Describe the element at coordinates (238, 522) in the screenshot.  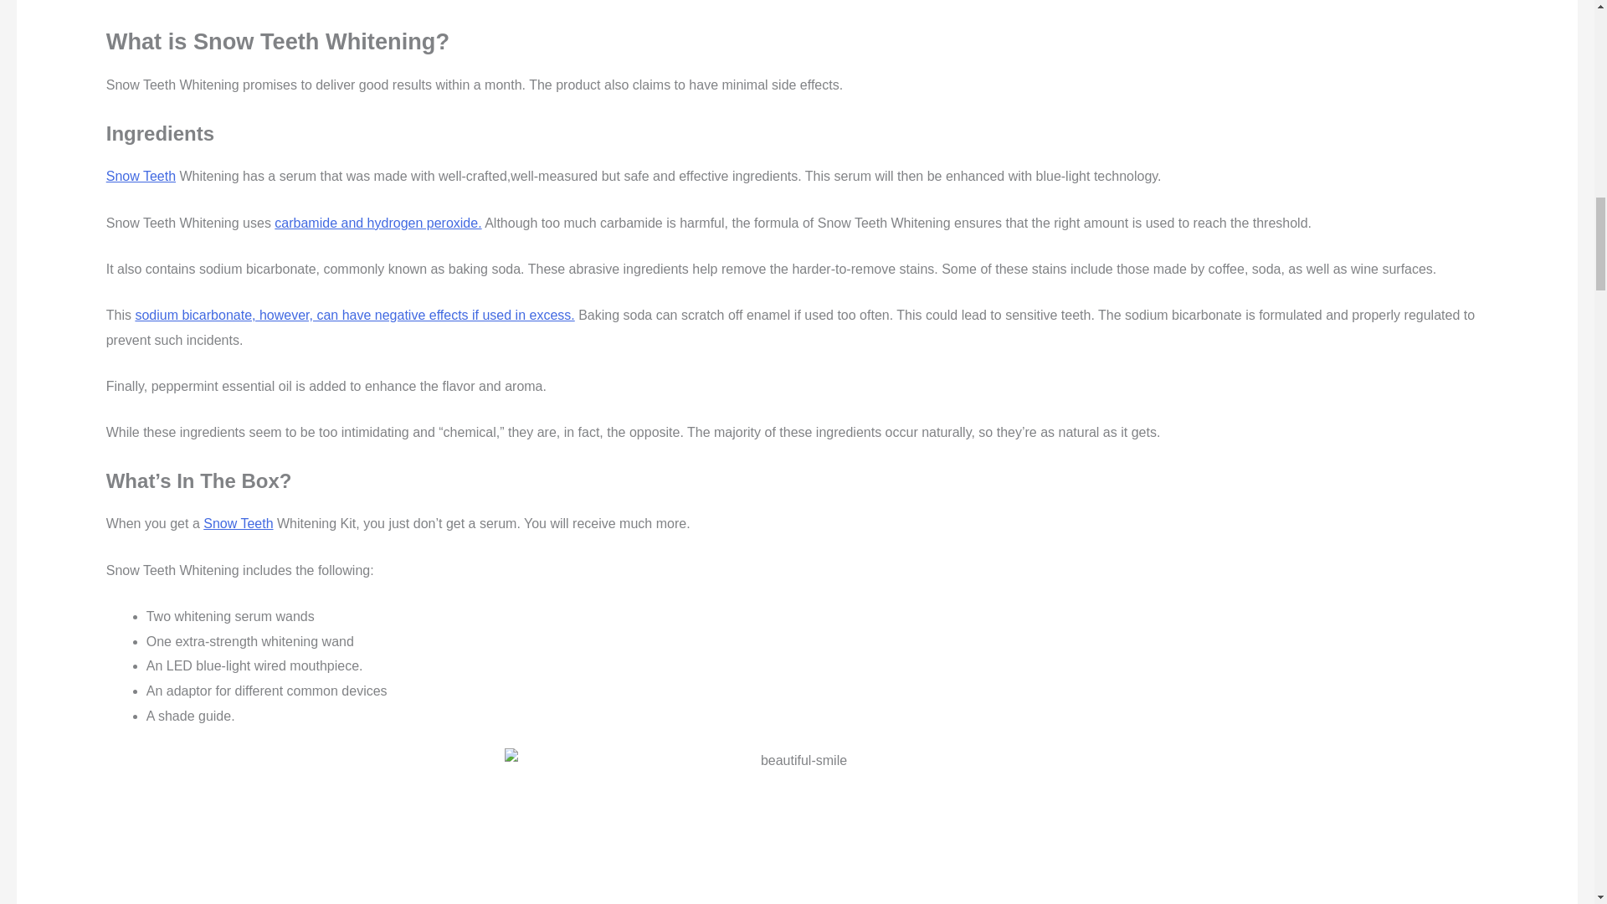
I see `Snow Teeth` at that location.